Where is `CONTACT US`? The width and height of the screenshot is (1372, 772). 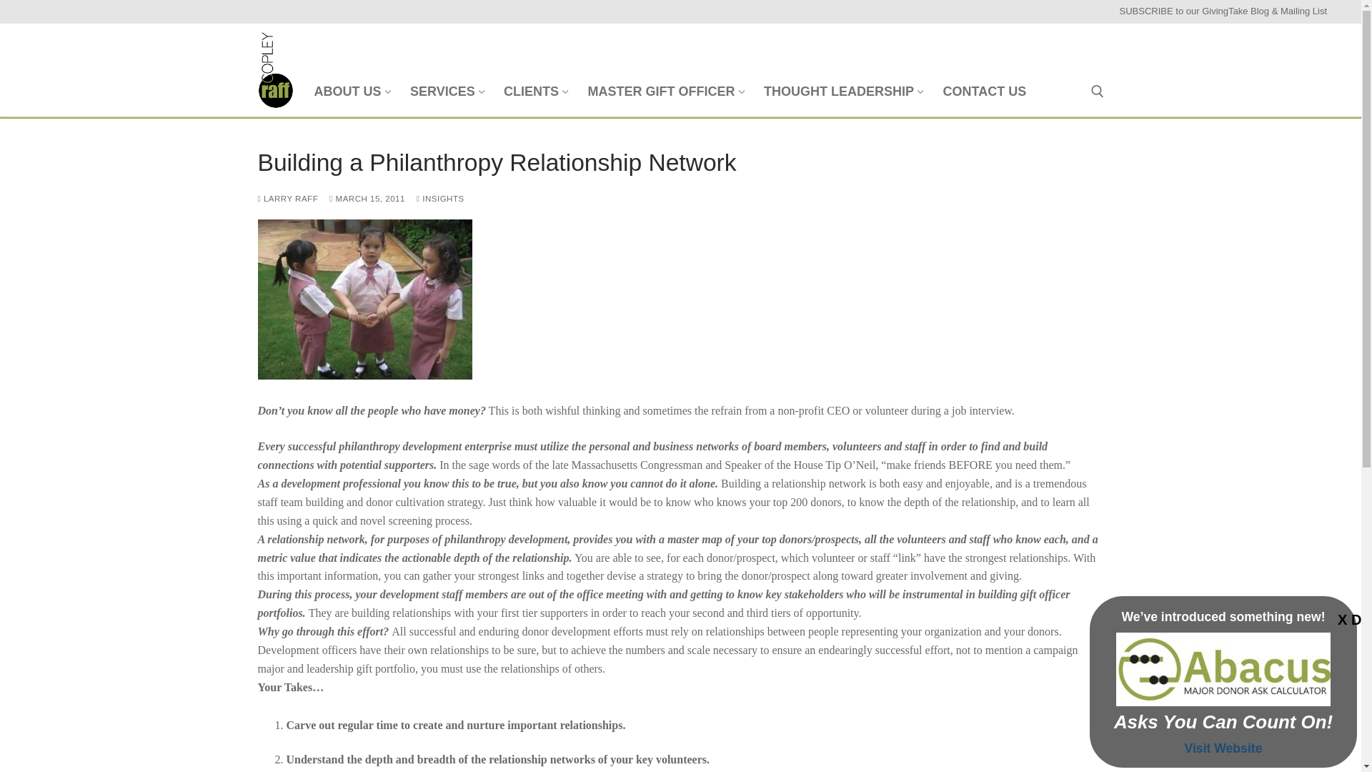 CONTACT US is located at coordinates (446, 91).